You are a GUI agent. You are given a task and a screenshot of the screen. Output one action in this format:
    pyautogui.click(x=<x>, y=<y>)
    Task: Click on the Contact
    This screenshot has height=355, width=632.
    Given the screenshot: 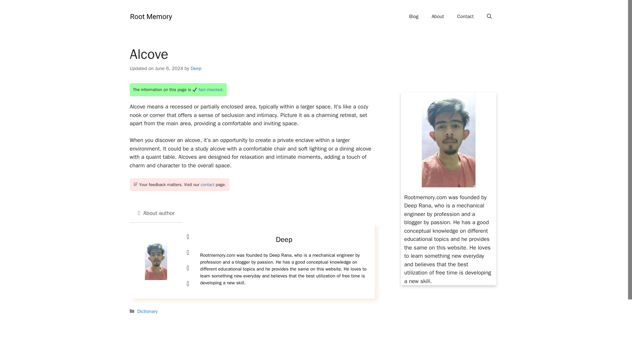 What is the action you would take?
    pyautogui.click(x=465, y=16)
    